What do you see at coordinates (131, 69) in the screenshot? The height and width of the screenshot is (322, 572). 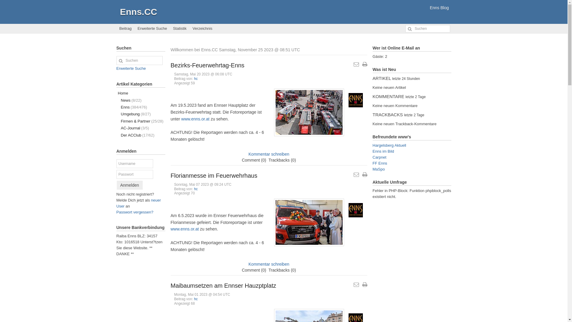 I see `Erweiterte Suche` at bounding box center [131, 69].